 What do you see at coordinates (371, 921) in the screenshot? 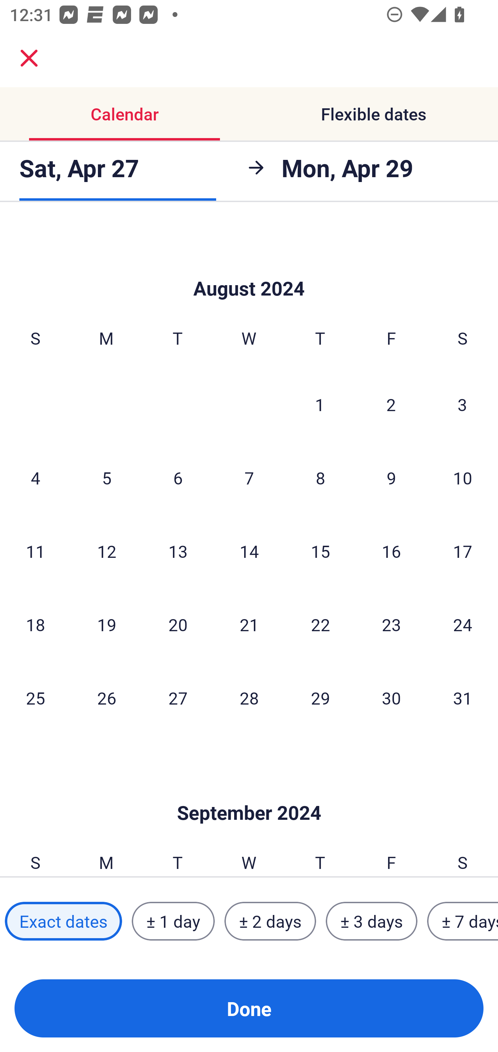
I see `± 3 days` at bounding box center [371, 921].